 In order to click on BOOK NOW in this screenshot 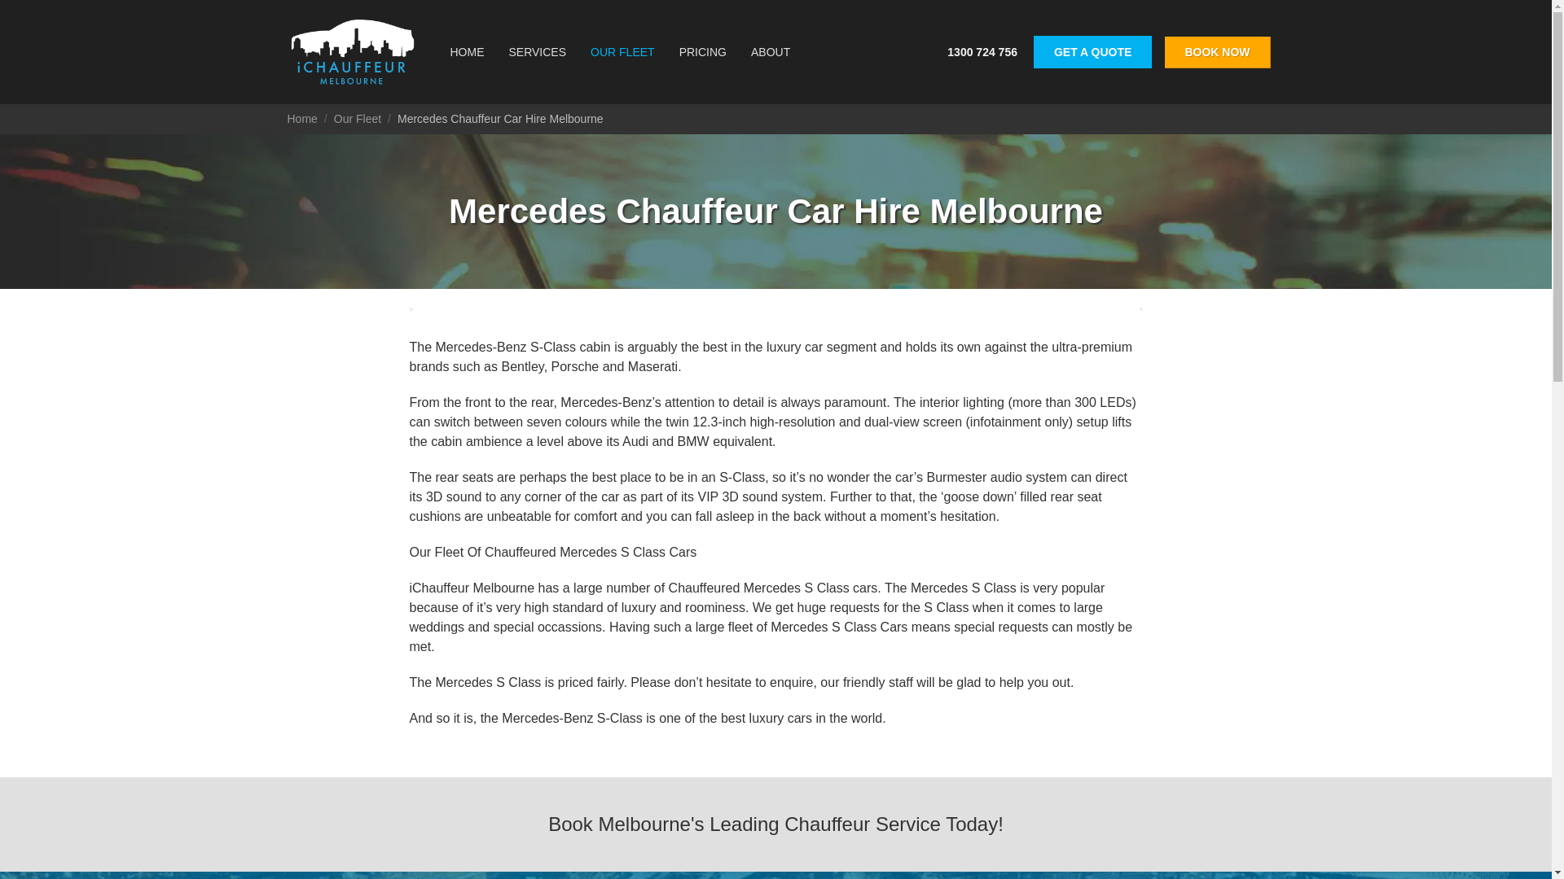, I will do `click(1217, 52)`.